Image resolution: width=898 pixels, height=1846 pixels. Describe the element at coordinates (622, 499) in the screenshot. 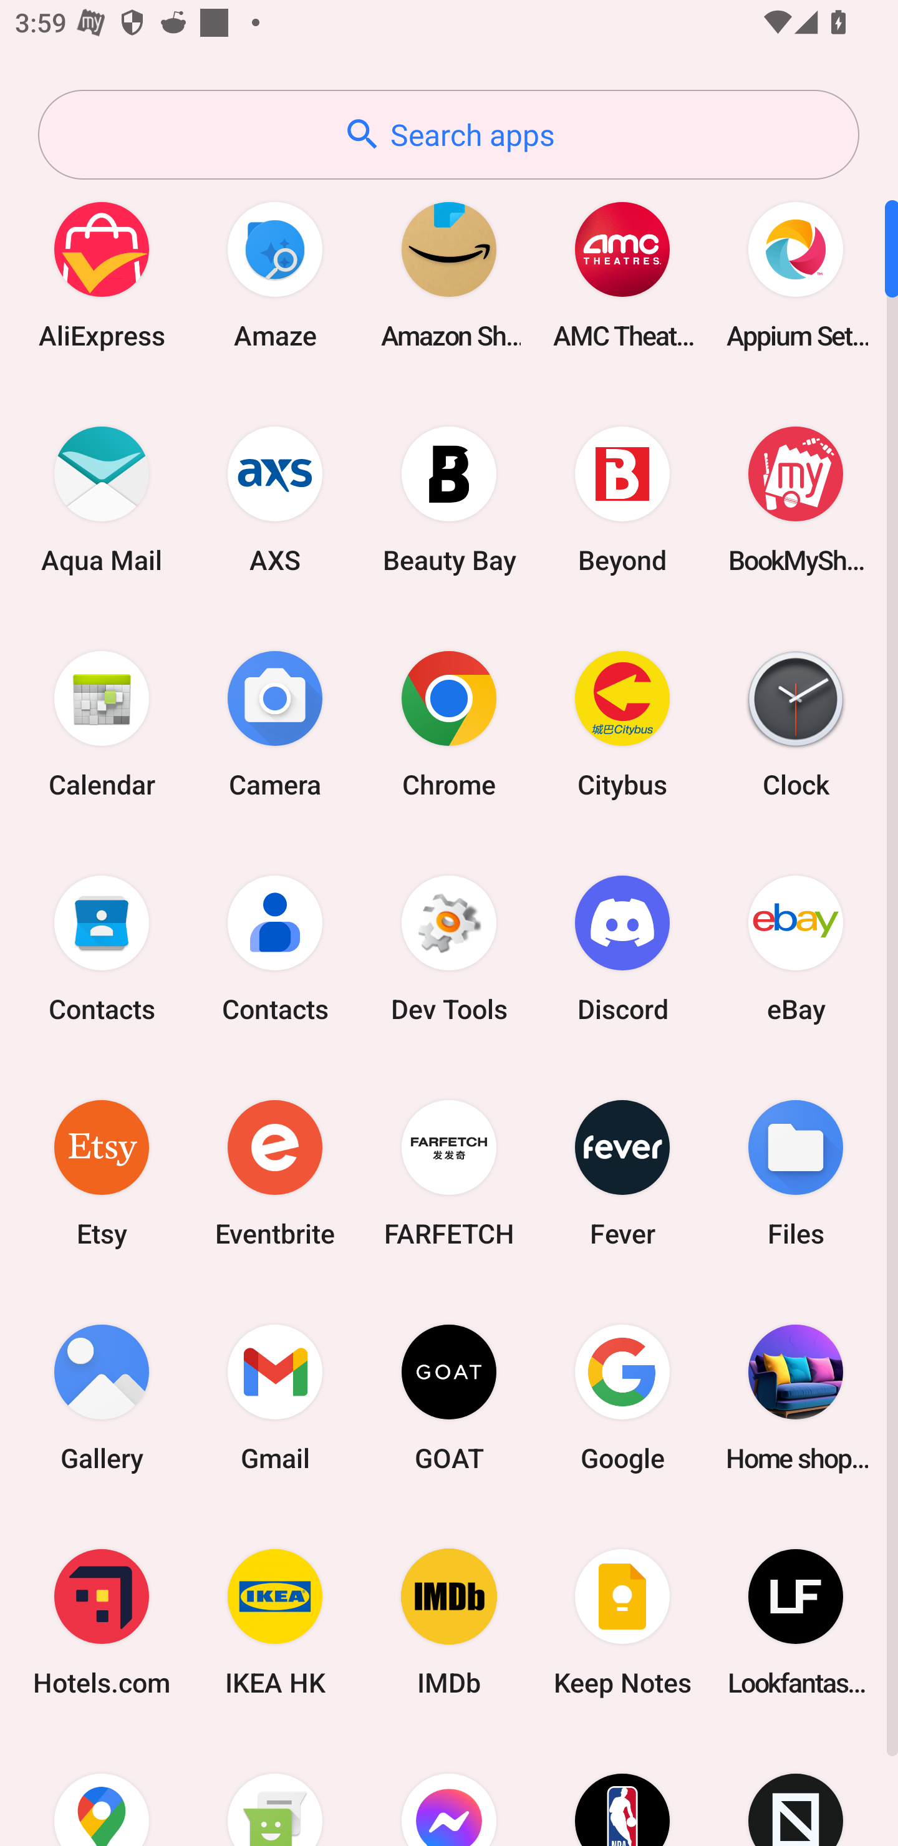

I see `Beyond` at that location.